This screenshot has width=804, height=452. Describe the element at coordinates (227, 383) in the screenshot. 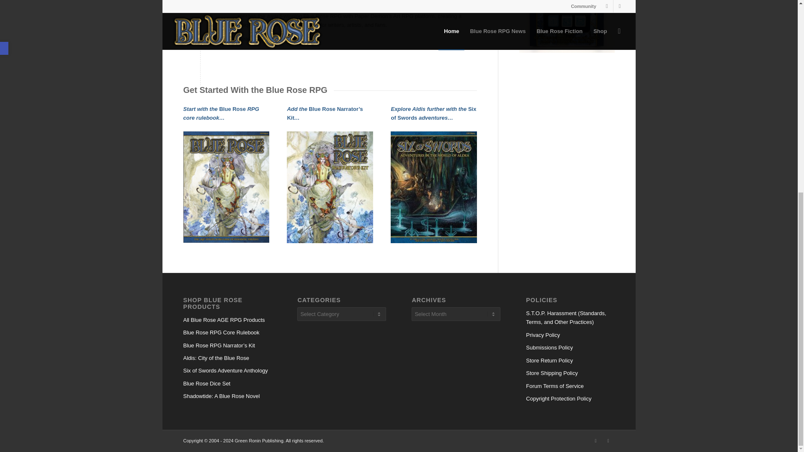

I see `Blue Rose Dice Set` at that location.